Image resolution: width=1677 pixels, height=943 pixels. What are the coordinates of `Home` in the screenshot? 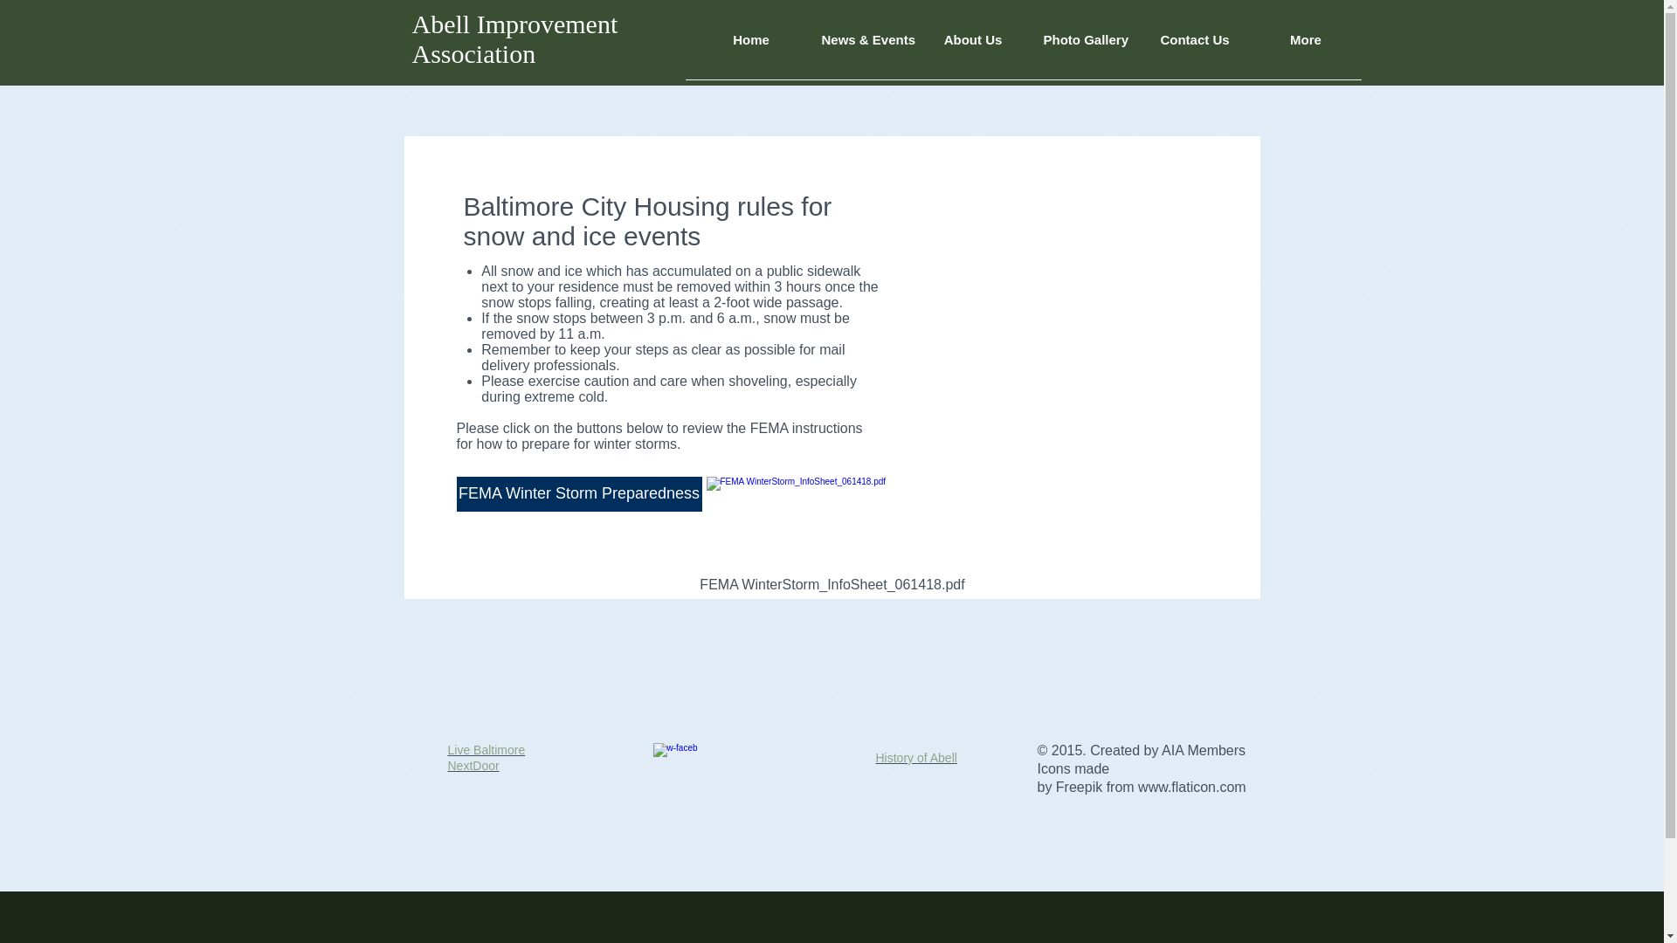 It's located at (751, 45).